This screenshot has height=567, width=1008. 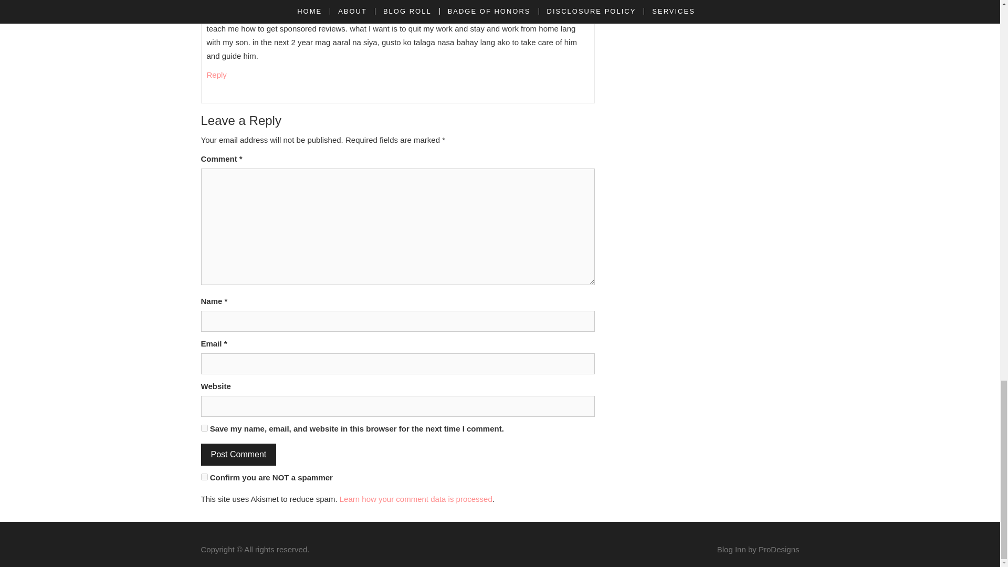 I want to click on yes, so click(x=204, y=427).